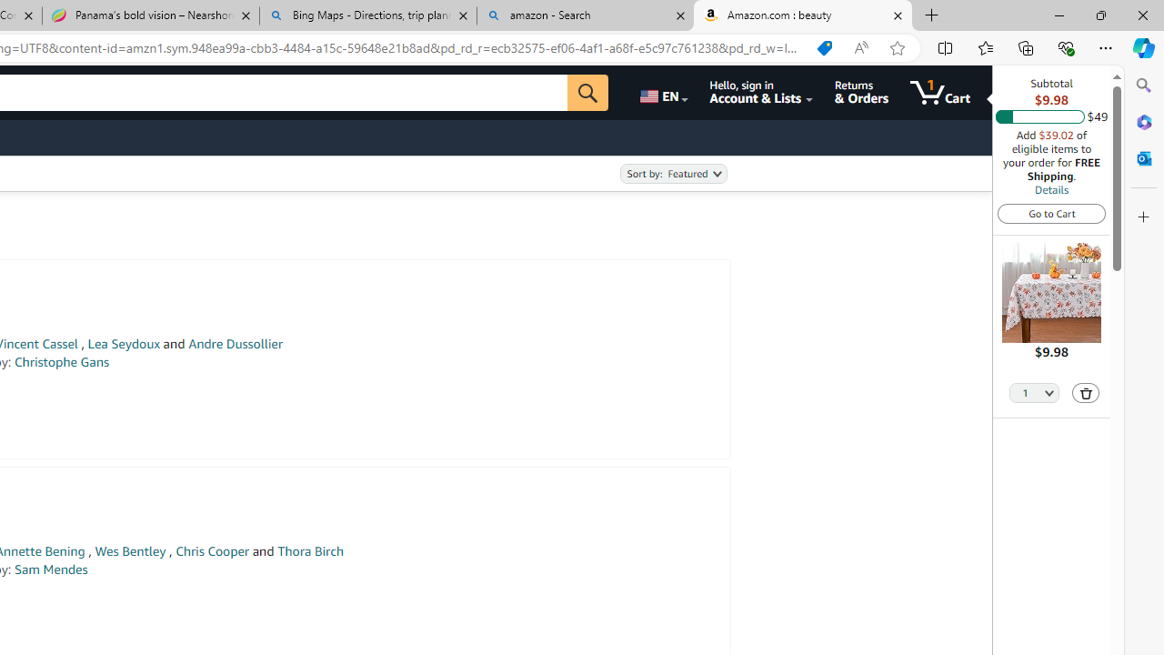 This screenshot has height=655, width=1164. What do you see at coordinates (662, 93) in the screenshot?
I see `Choose a language for shopping.` at bounding box center [662, 93].